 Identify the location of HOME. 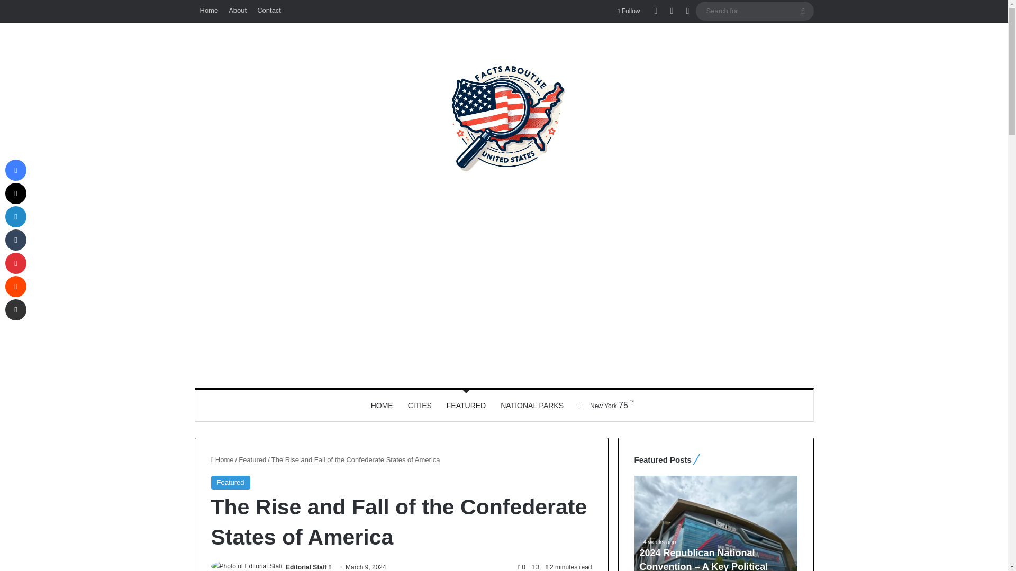
(382, 405).